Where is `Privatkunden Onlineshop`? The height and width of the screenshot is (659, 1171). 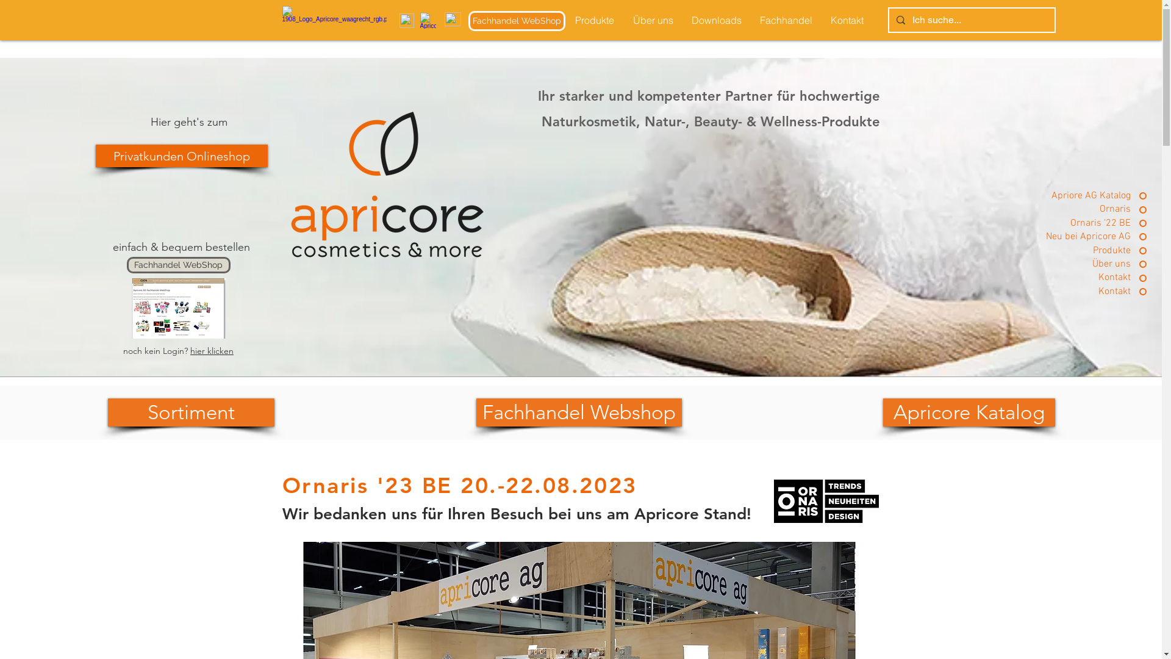 Privatkunden Onlineshop is located at coordinates (181, 156).